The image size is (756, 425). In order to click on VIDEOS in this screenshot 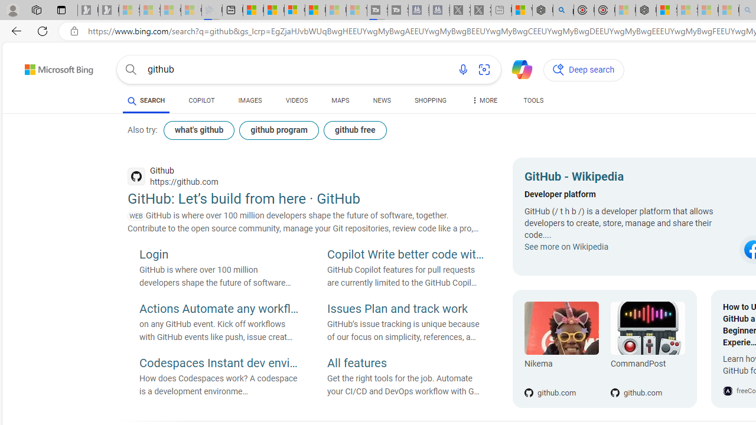, I will do `click(296, 103)`.